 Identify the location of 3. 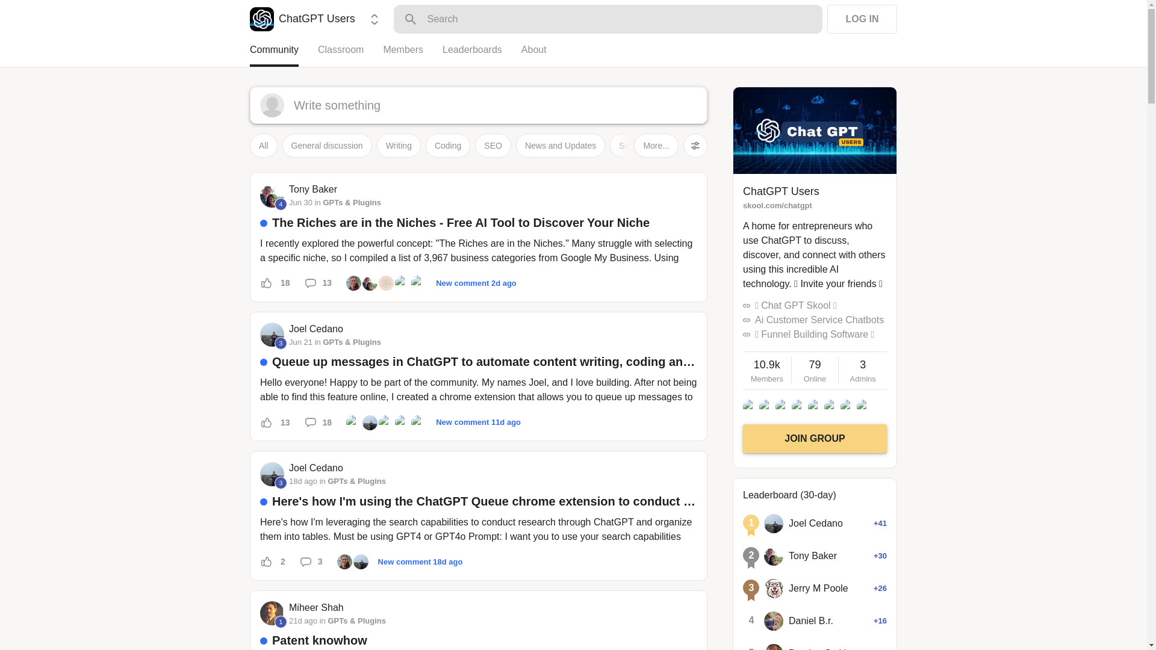
(281, 483).